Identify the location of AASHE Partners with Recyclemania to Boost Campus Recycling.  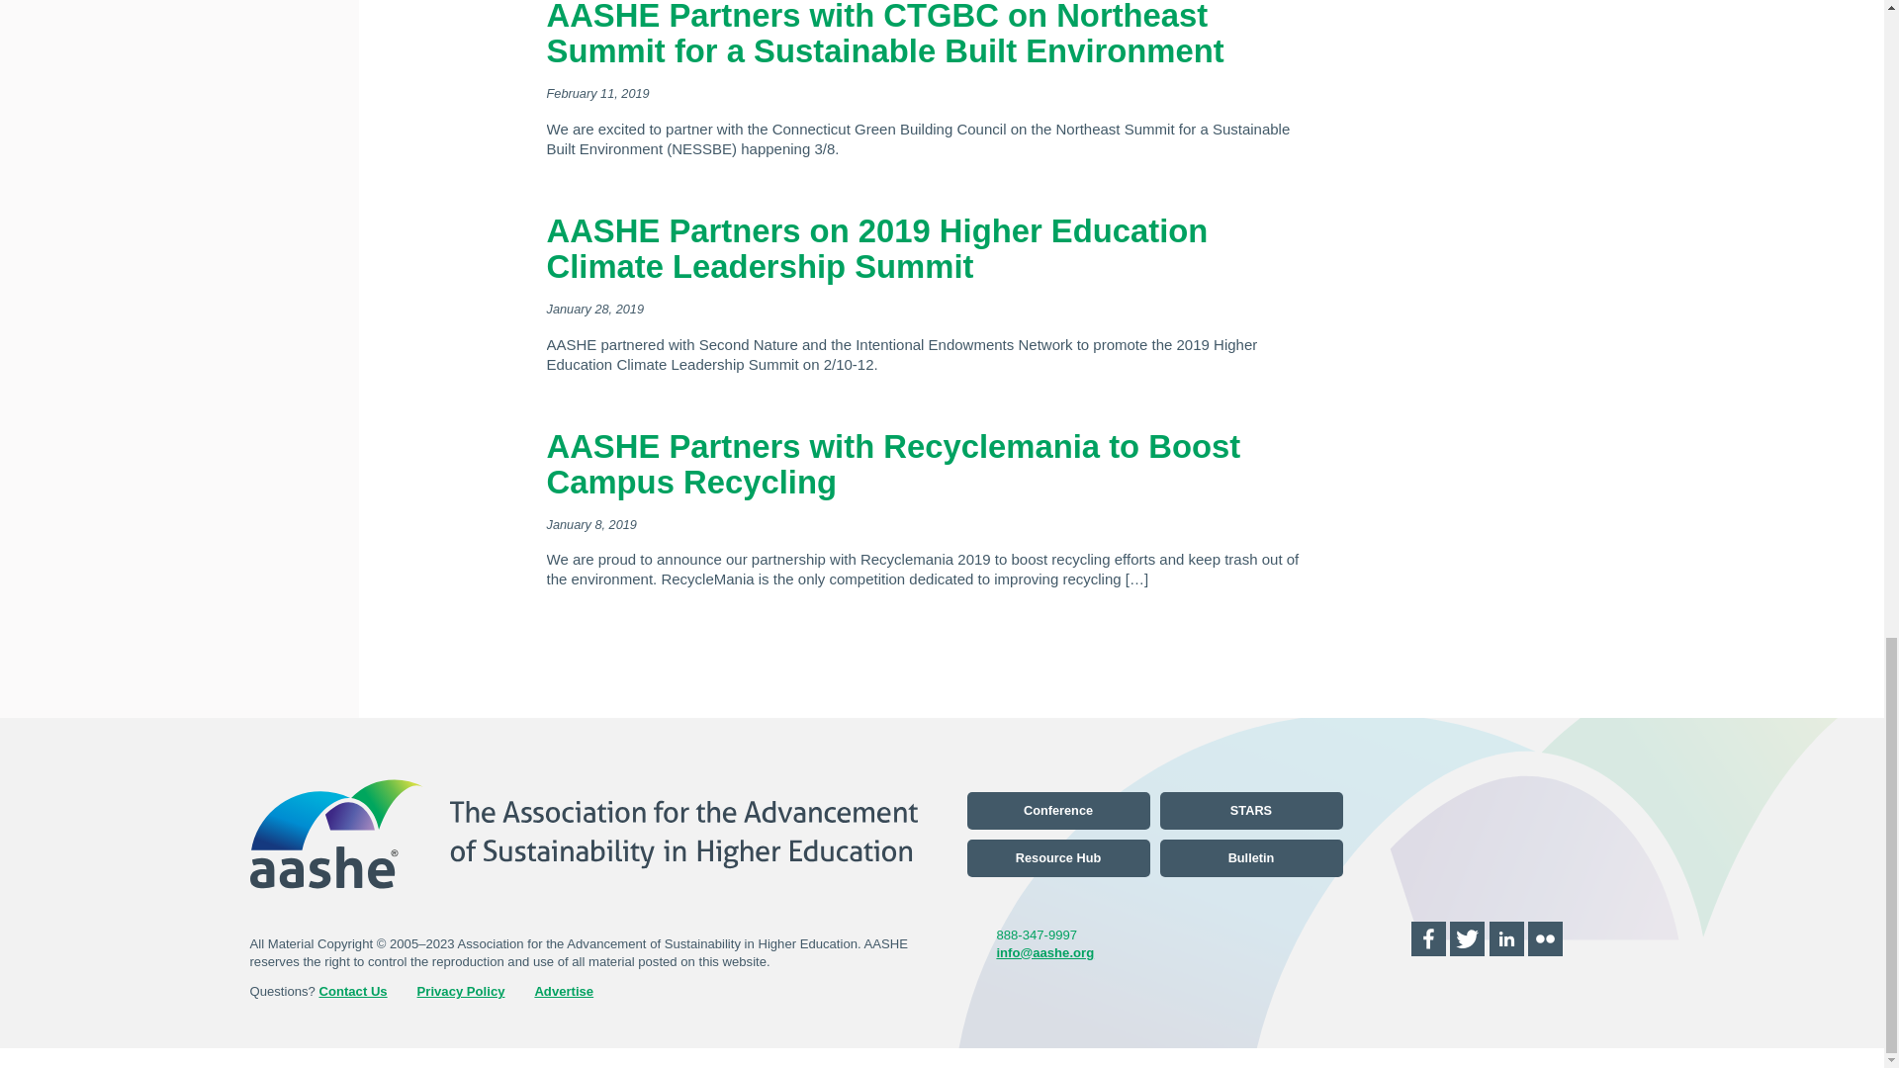
(892, 463).